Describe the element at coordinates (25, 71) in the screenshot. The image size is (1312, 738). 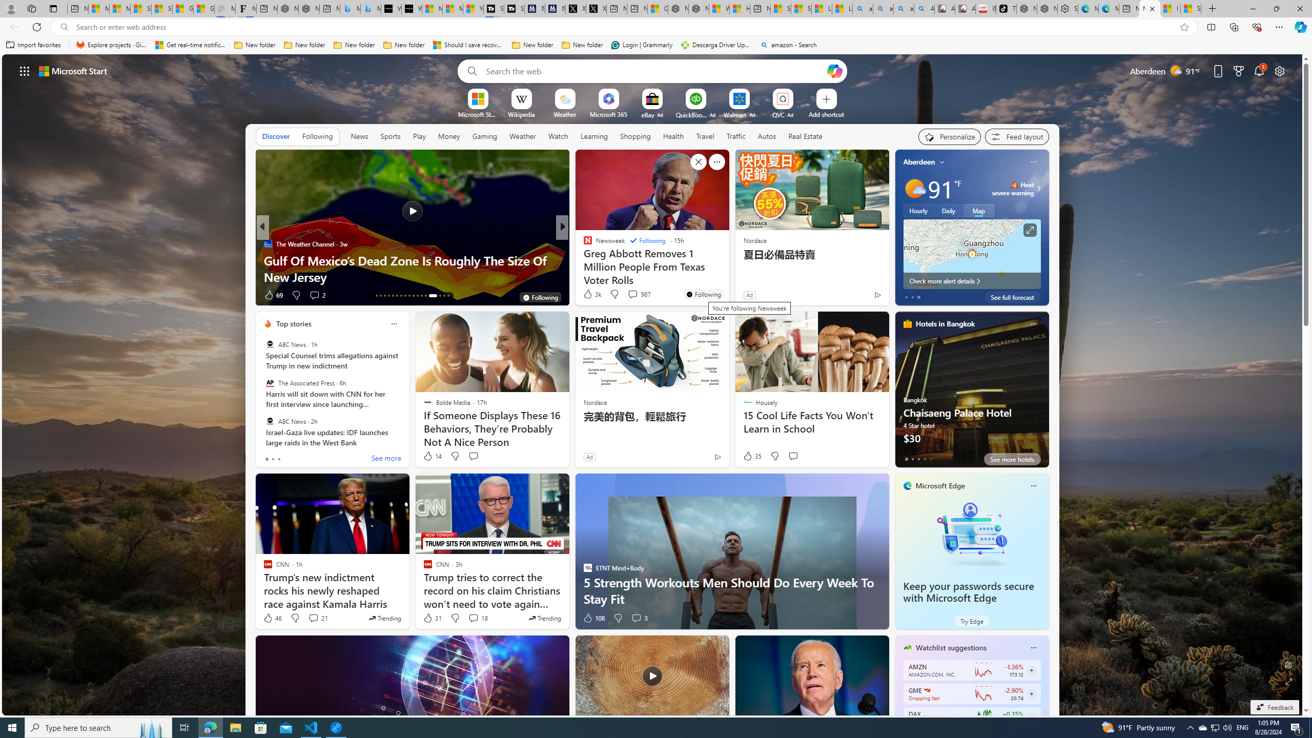
I see `AutomationID: waffle` at that location.